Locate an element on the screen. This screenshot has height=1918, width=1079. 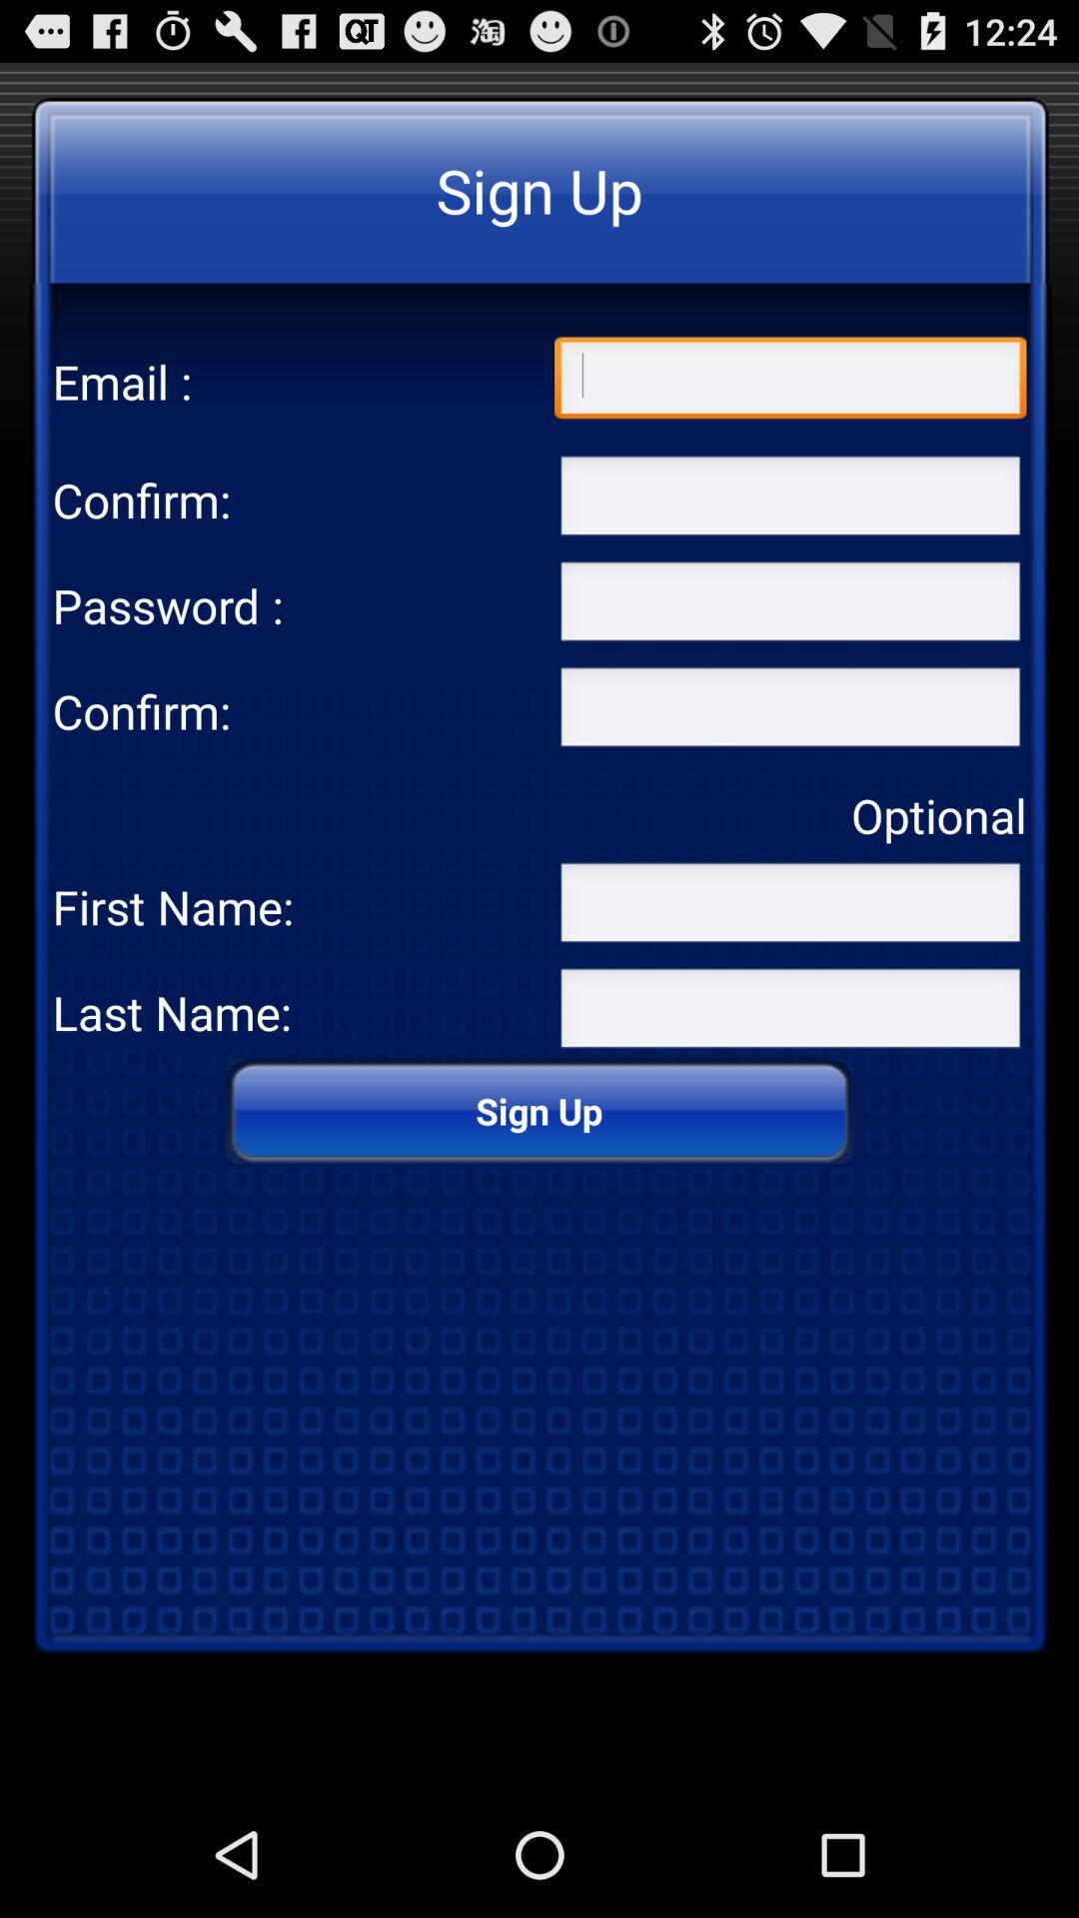
type the email address in the text box is located at coordinates (790, 382).